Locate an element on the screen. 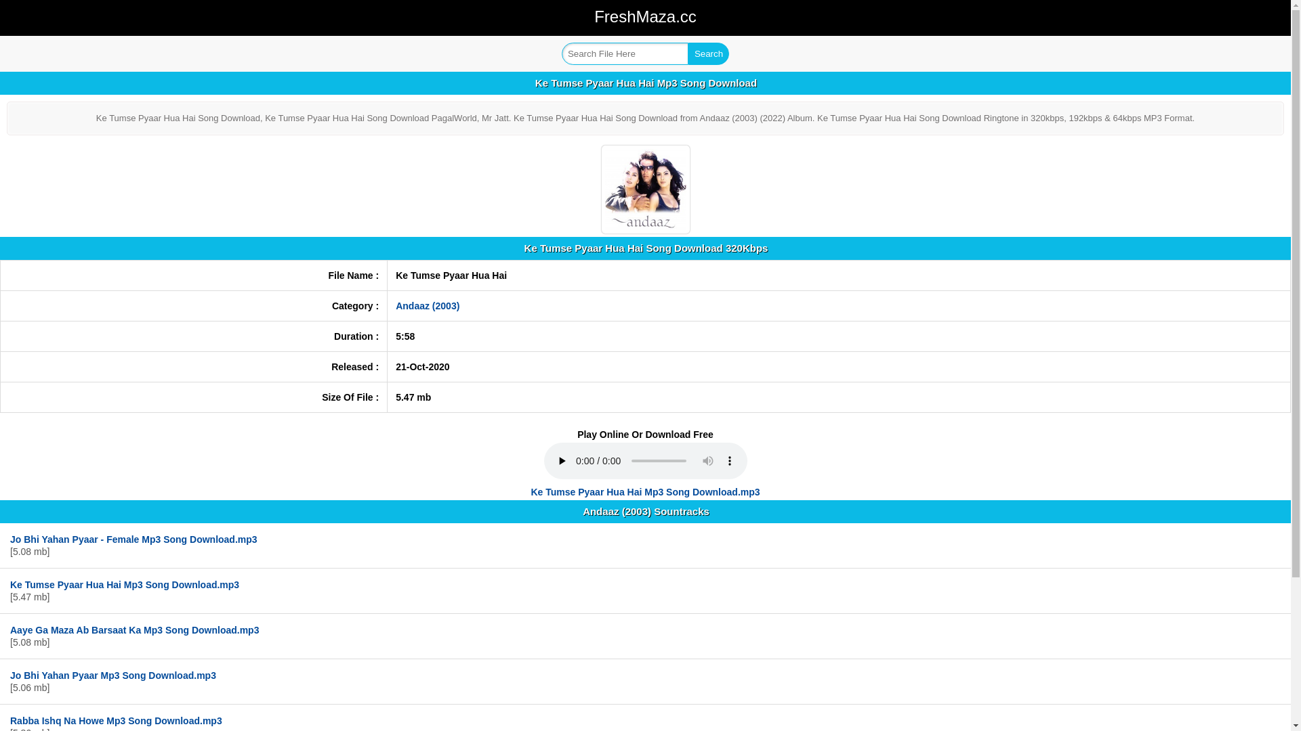 This screenshot has width=1301, height=731. FreshMaza.cc is located at coordinates (645, 19).